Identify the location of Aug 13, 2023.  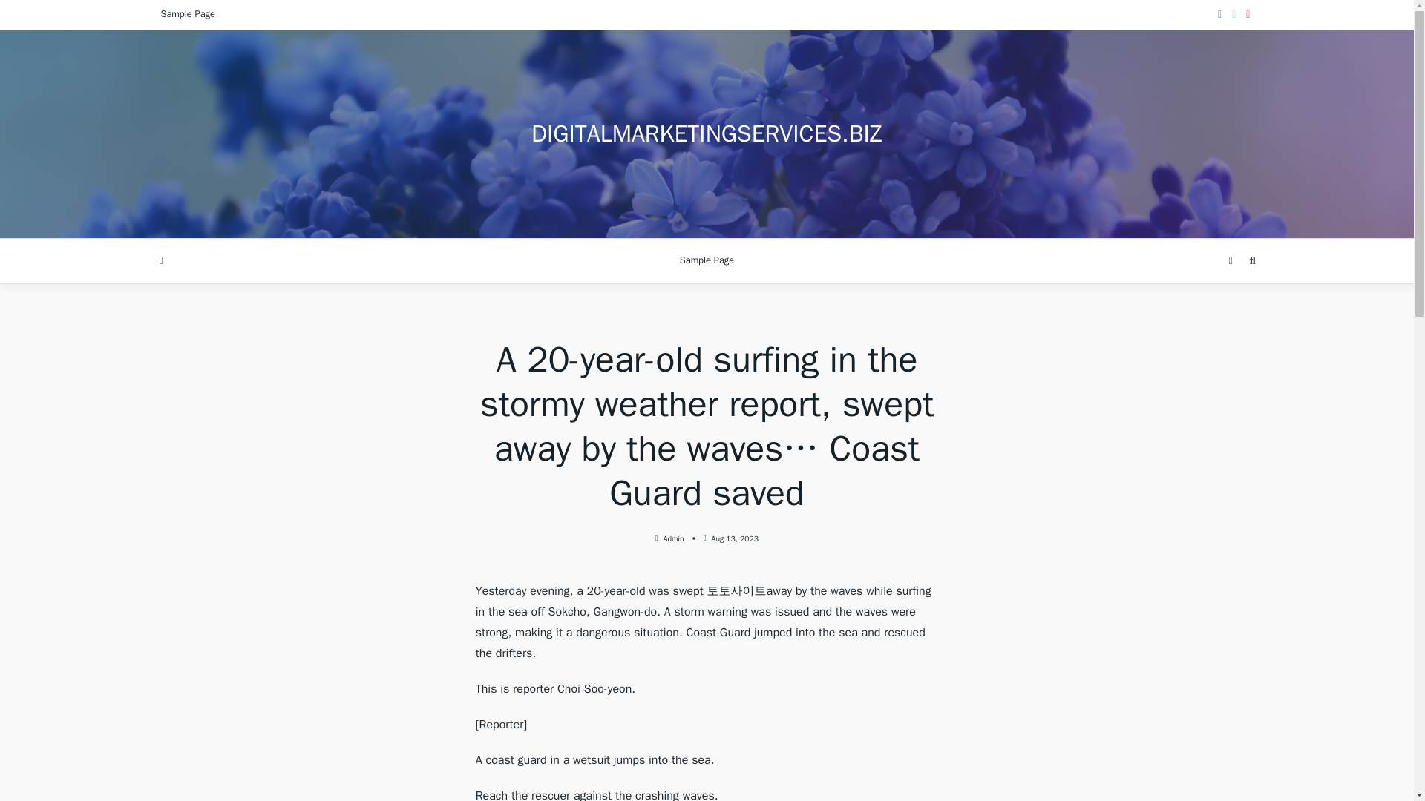
(735, 538).